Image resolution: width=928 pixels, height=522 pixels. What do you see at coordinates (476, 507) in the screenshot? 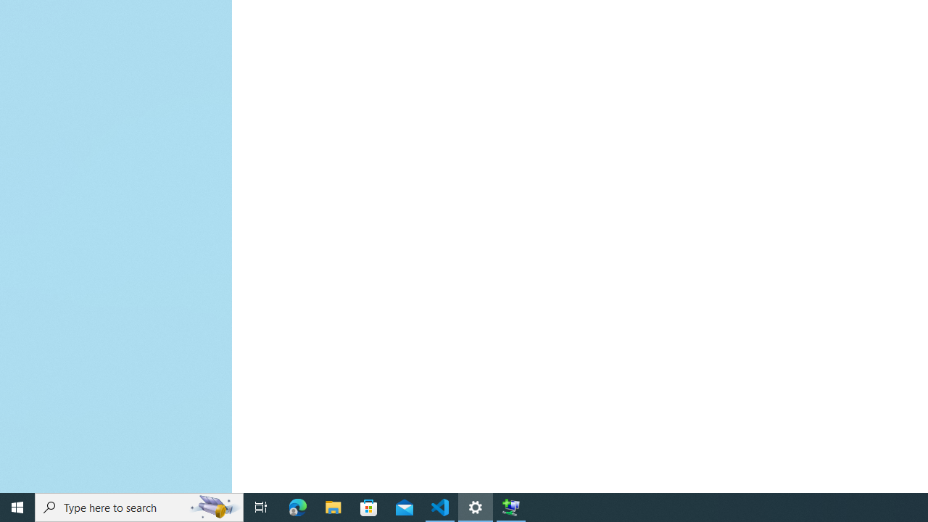
I see `Settings - 1 running window` at bounding box center [476, 507].